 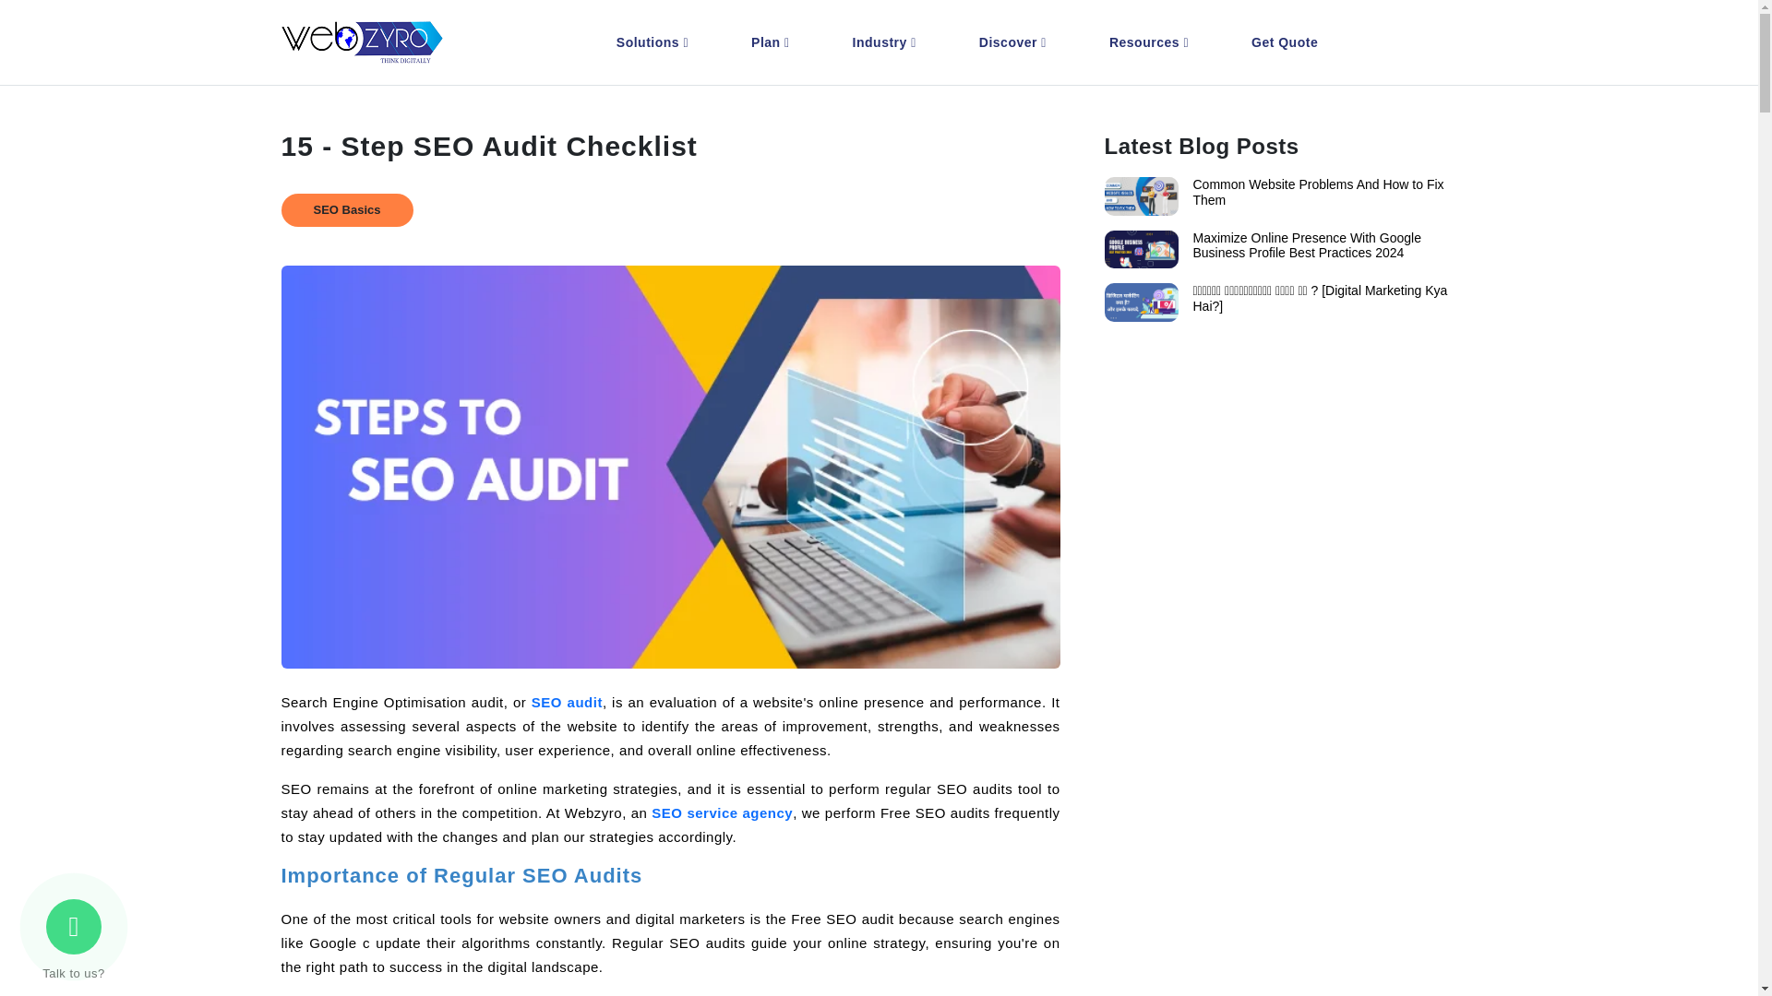 What do you see at coordinates (1152, 42) in the screenshot?
I see `Resources` at bounding box center [1152, 42].